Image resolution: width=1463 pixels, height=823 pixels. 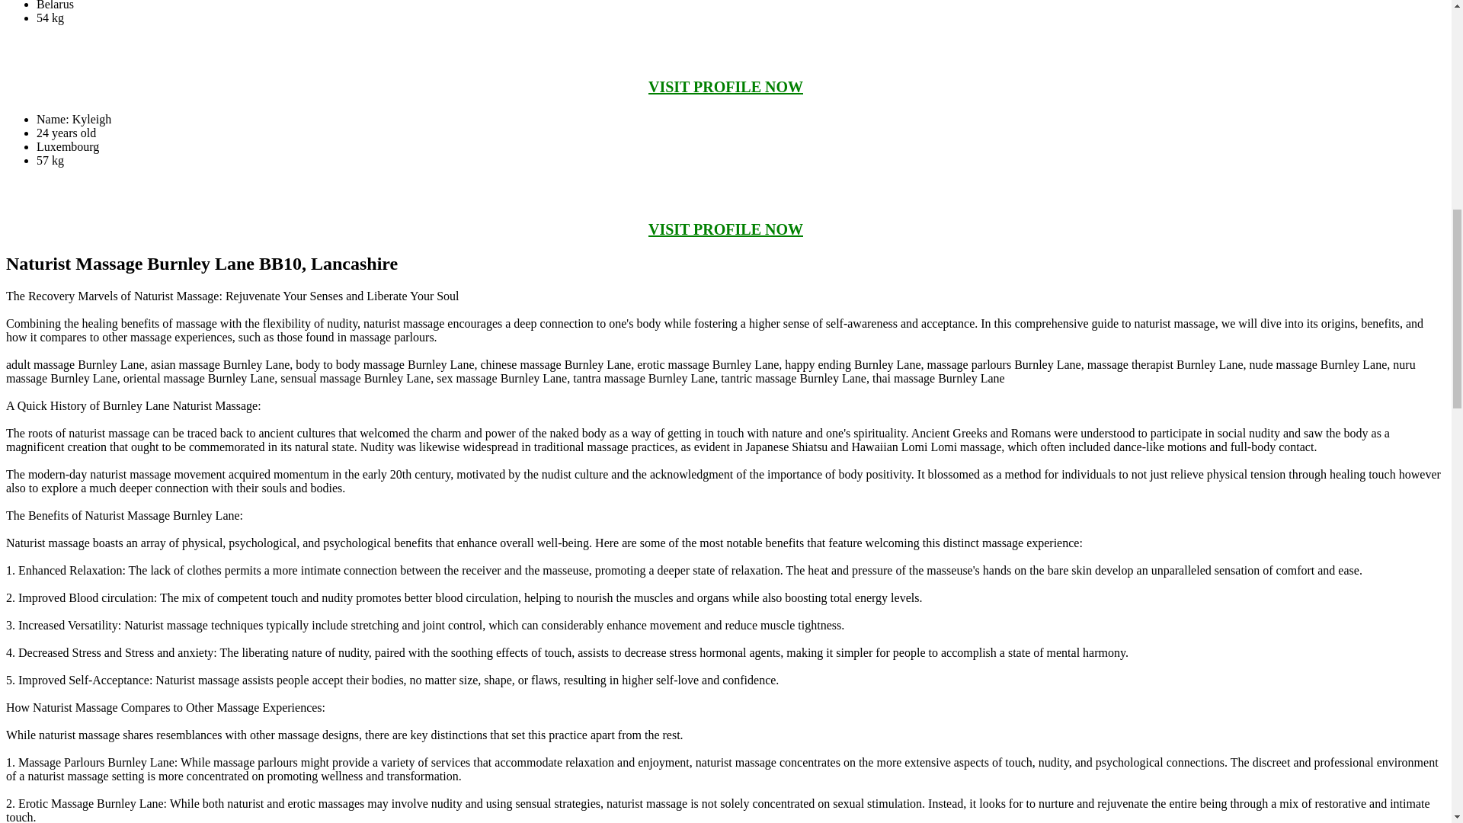 I want to click on VISIT PROFILE NOW, so click(x=725, y=87).